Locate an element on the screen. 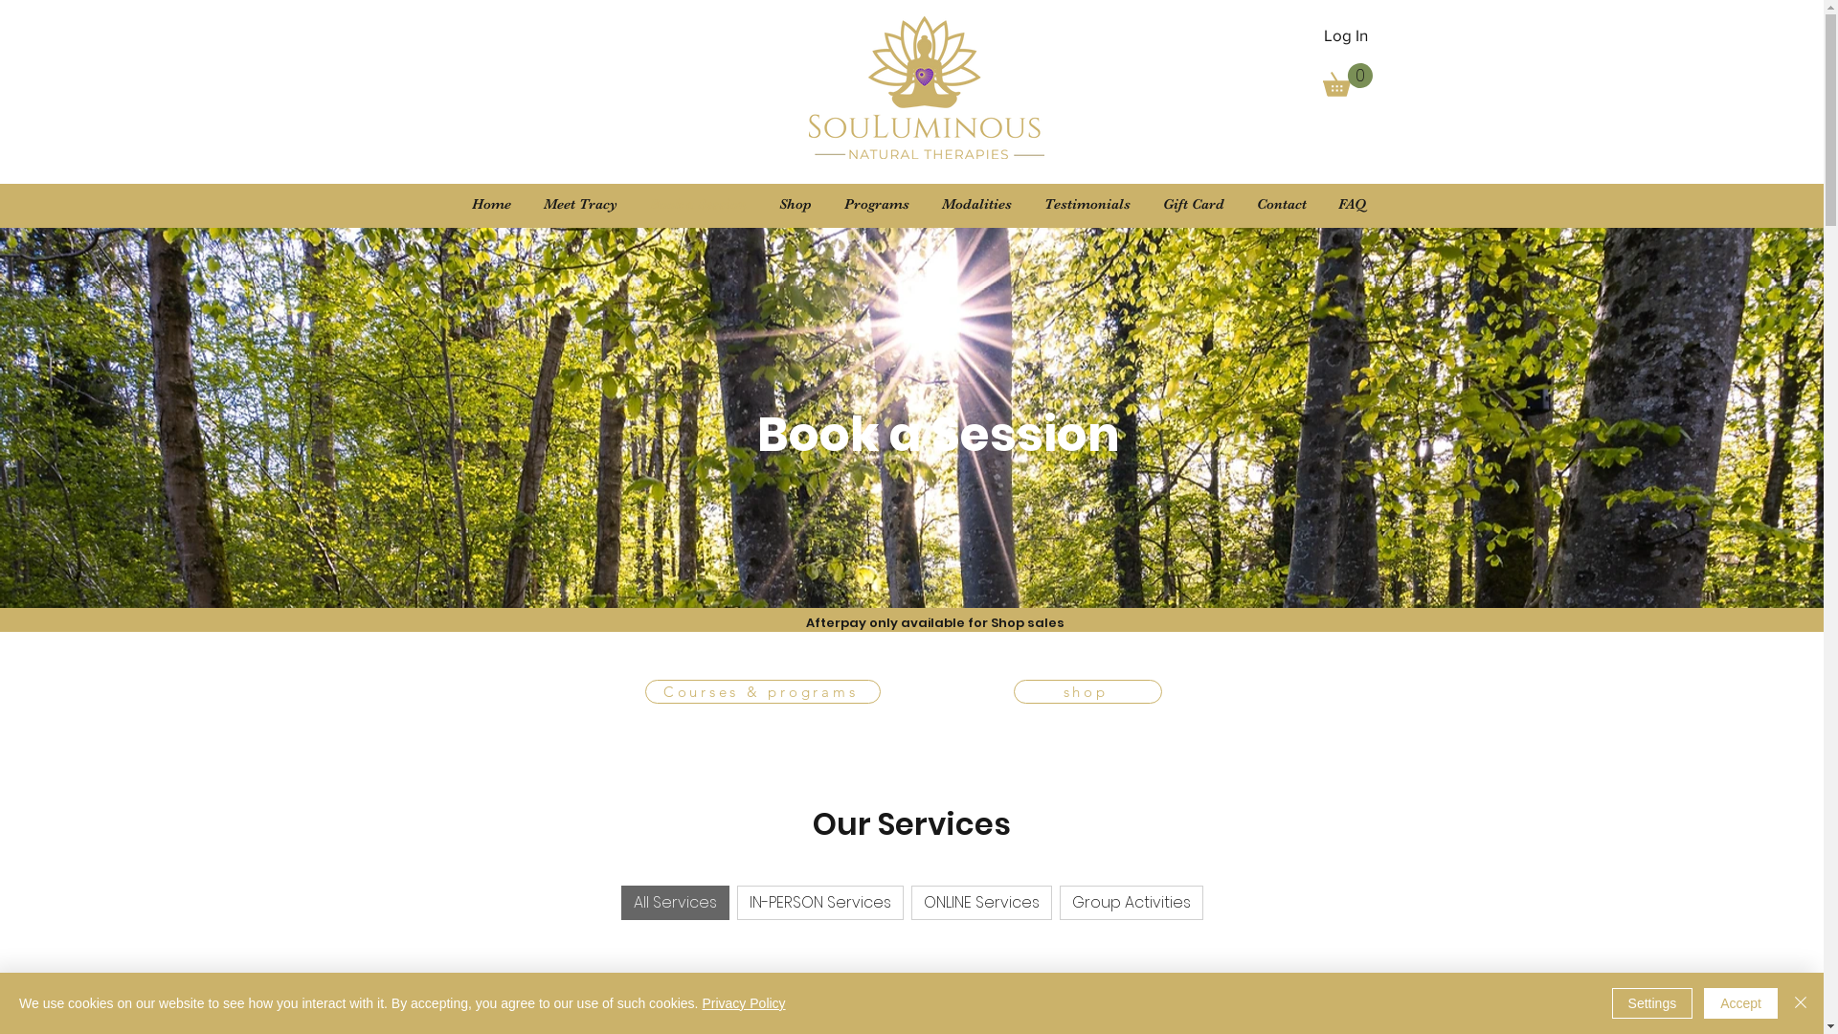 The height and width of the screenshot is (1034, 1838). Programs is located at coordinates (876, 205).